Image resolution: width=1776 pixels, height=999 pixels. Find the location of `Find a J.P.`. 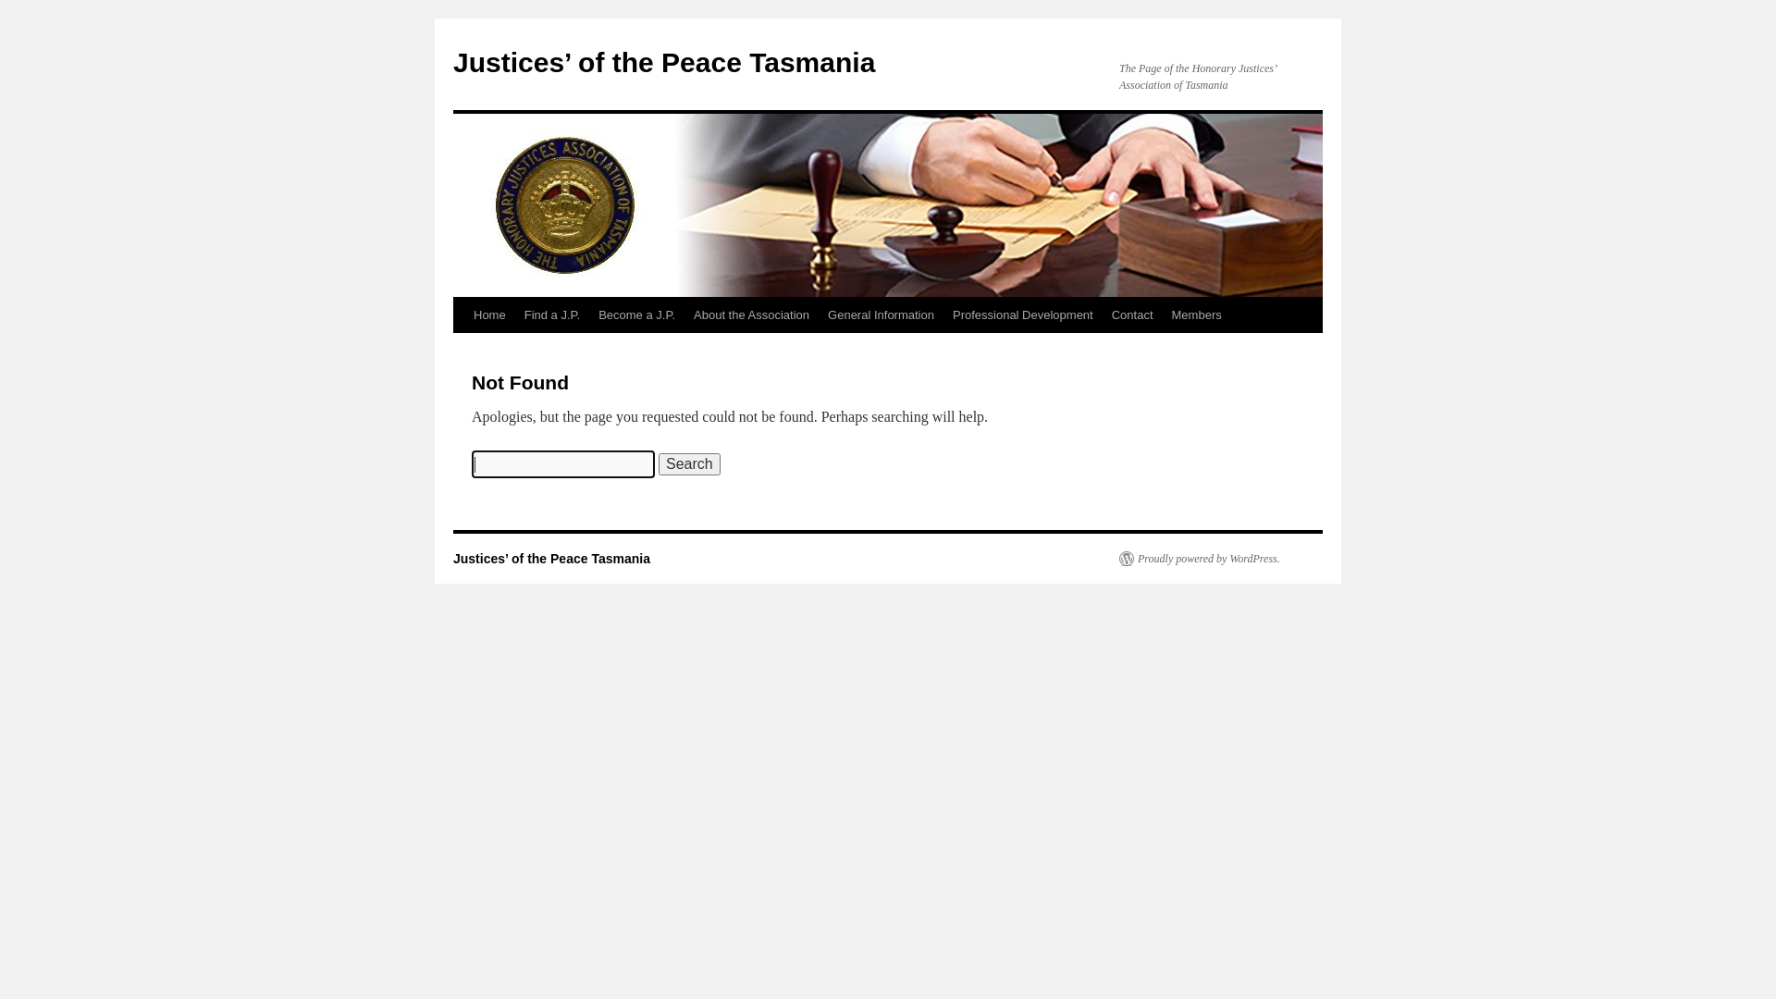

Find a J.P. is located at coordinates (552, 315).